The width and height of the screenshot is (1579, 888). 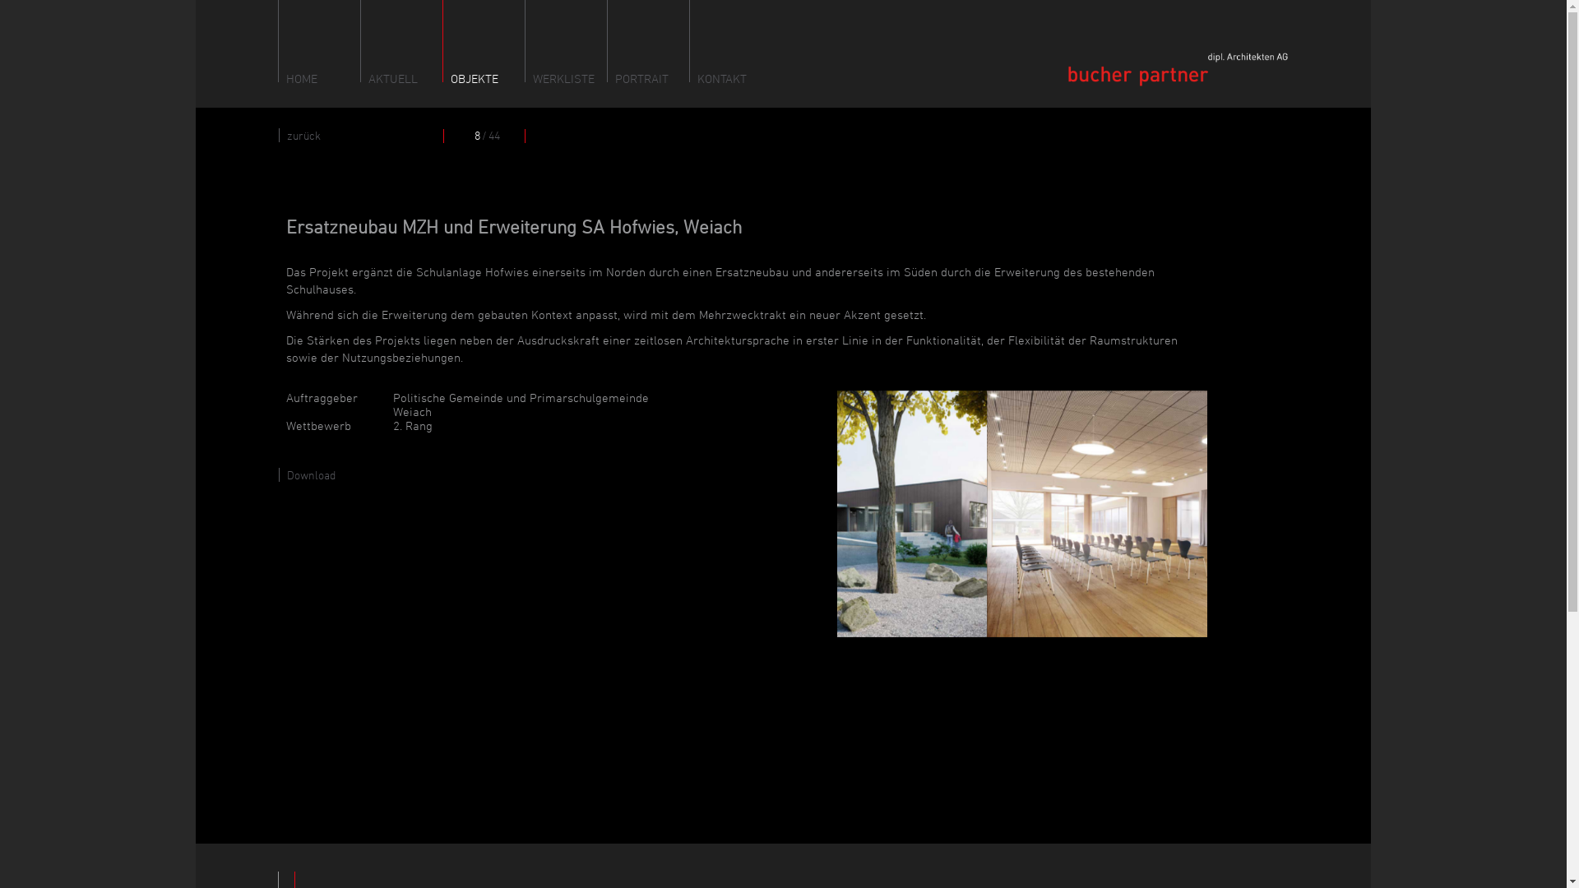 I want to click on Previous, so click(x=865, y=514).